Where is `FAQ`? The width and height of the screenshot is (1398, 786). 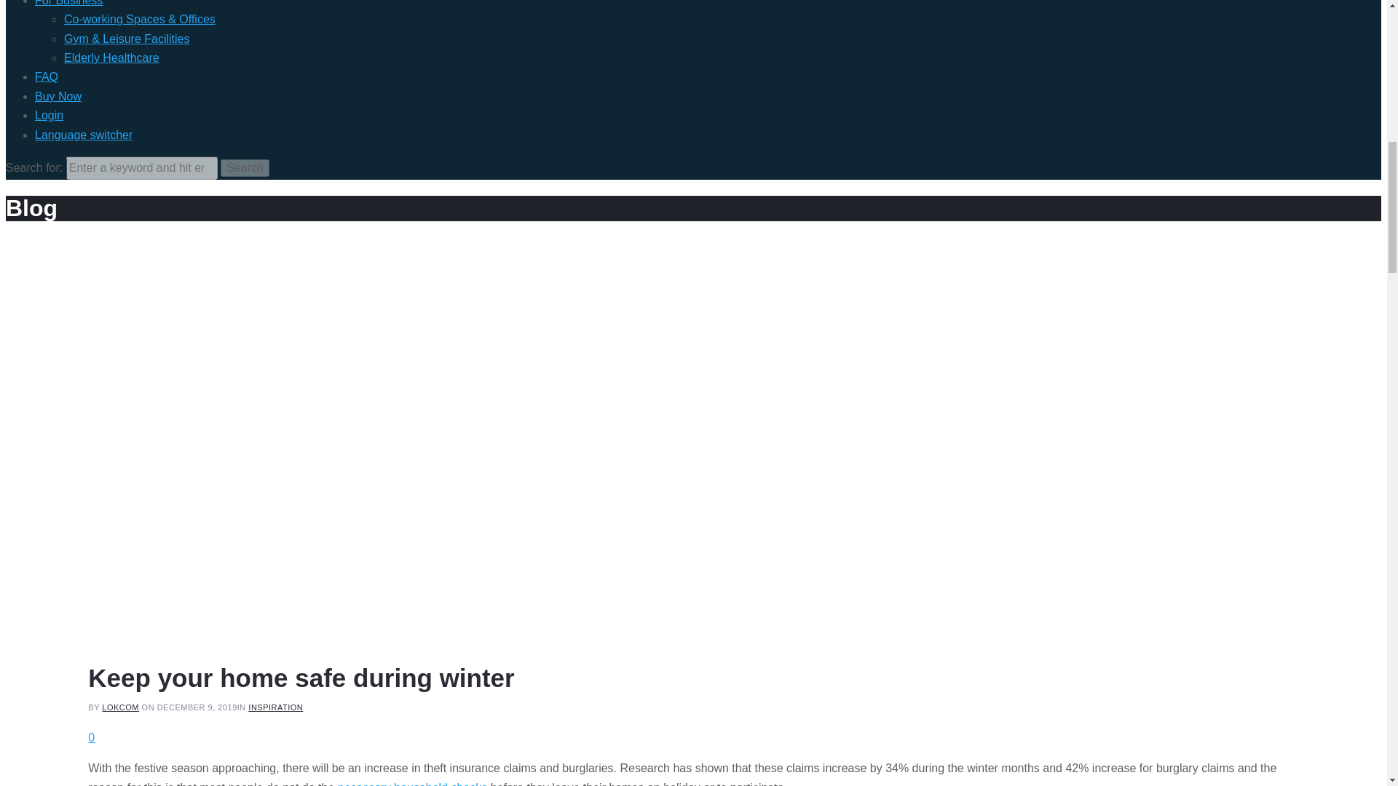
FAQ is located at coordinates (47, 77).